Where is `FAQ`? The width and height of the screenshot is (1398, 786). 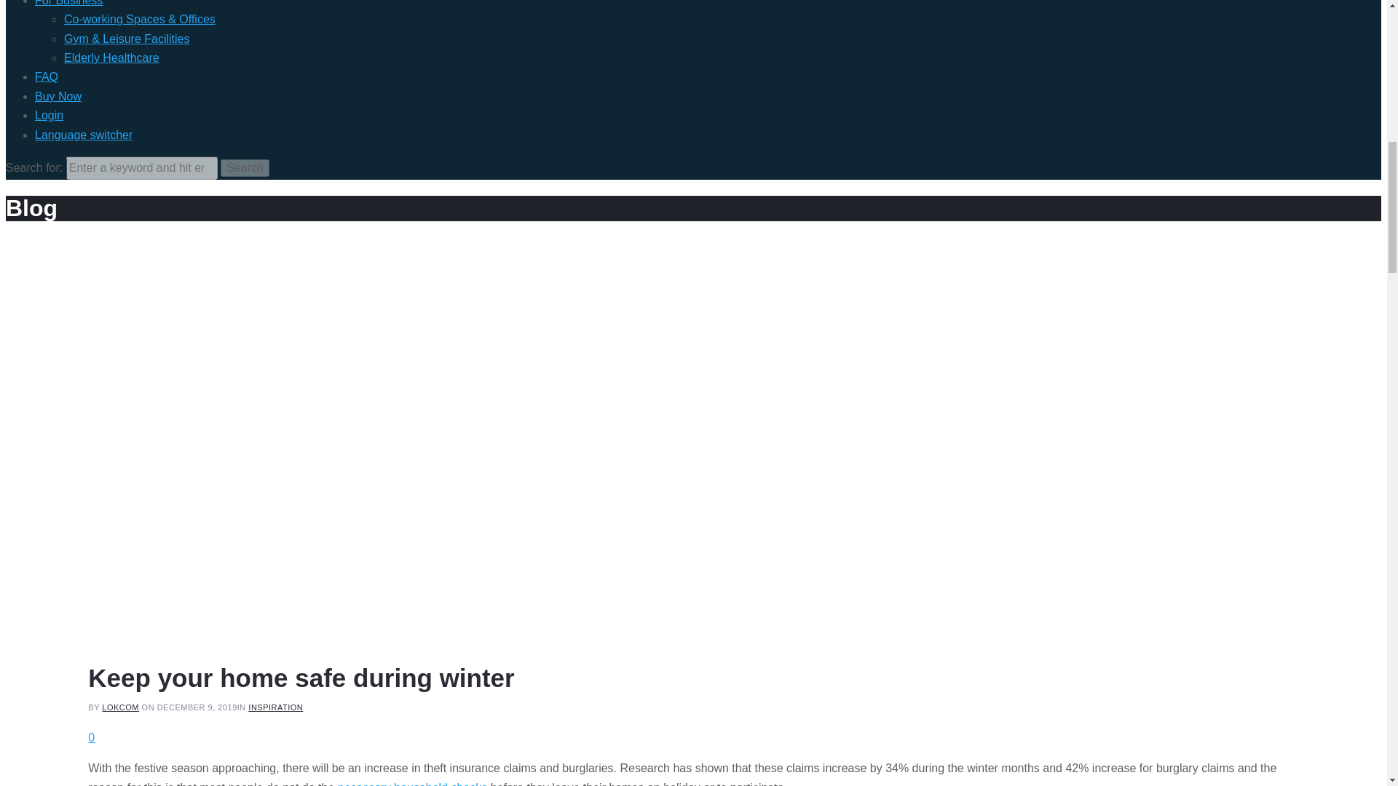
FAQ is located at coordinates (47, 77).